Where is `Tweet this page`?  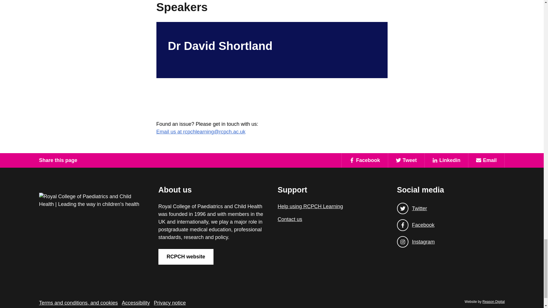
Tweet this page is located at coordinates (406, 160).